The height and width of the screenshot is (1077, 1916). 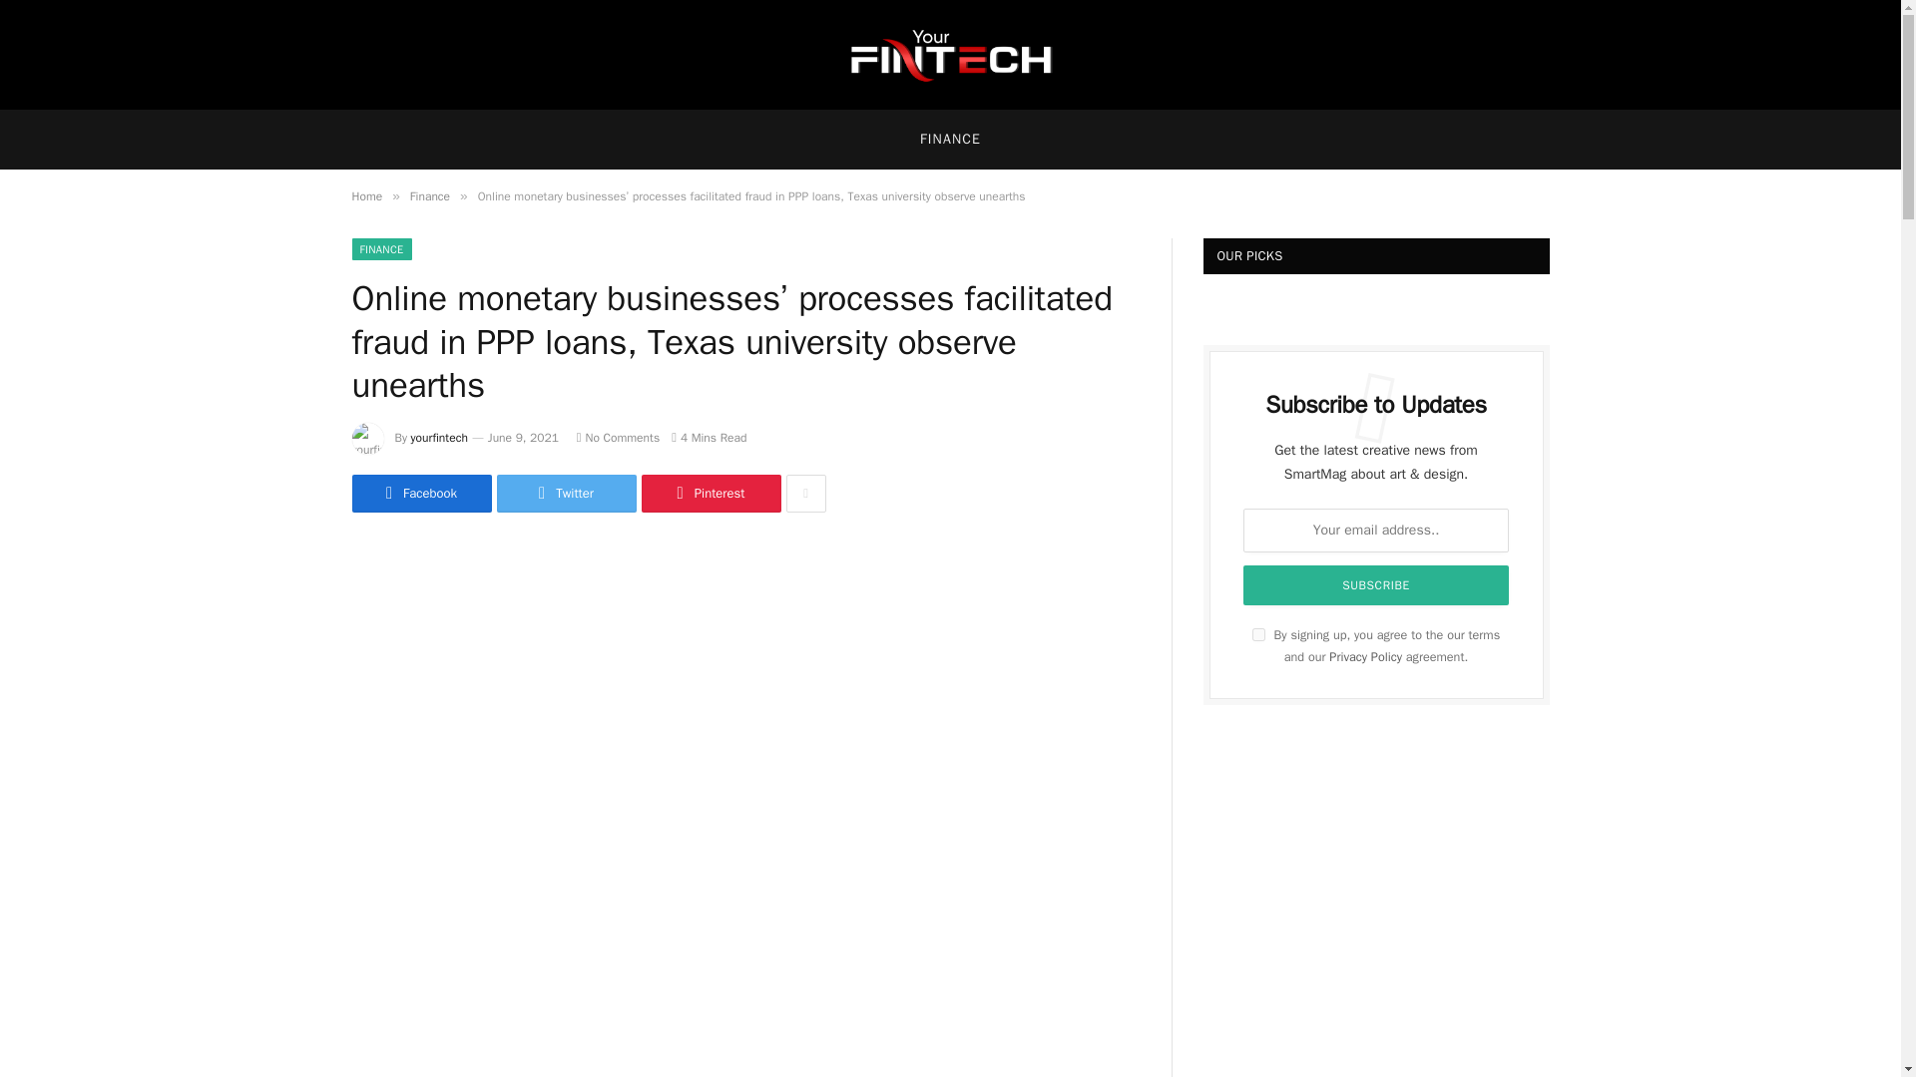 I want to click on Subscribe, so click(x=1376, y=584).